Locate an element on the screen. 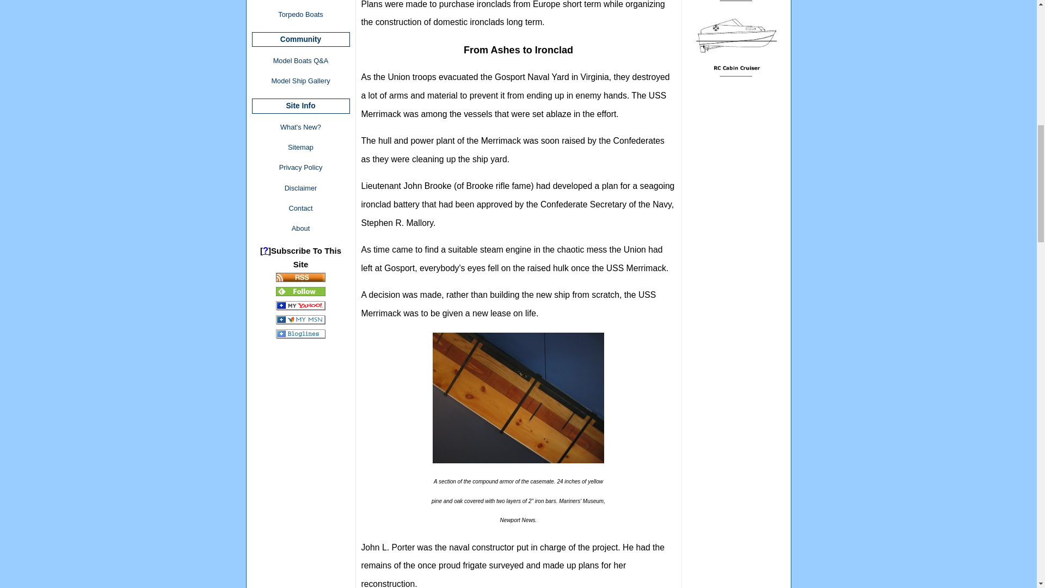  About is located at coordinates (300, 228).